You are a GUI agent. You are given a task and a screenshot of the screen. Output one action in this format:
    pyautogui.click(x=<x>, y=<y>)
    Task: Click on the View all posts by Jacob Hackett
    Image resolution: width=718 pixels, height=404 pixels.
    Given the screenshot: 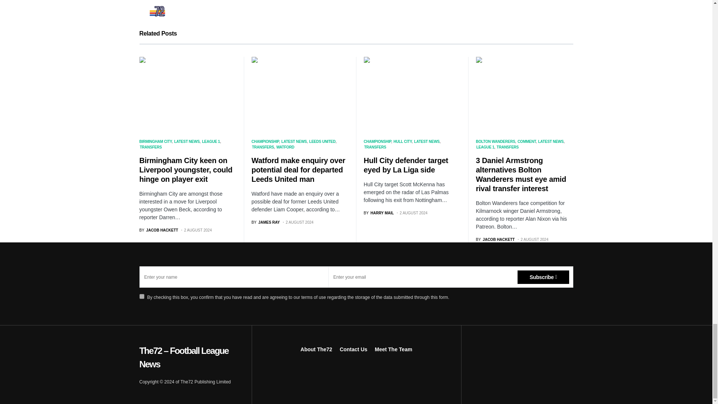 What is the action you would take?
    pyautogui.click(x=495, y=239)
    